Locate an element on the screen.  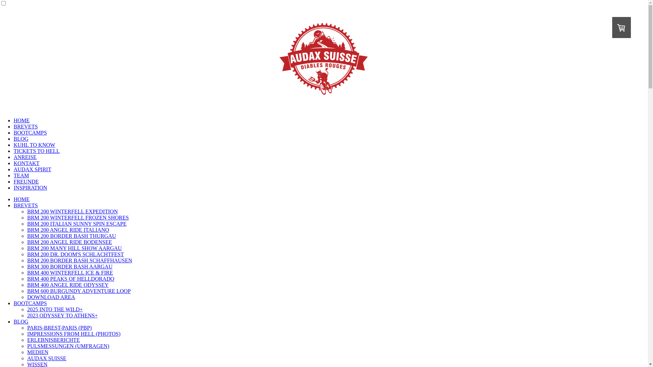
BRM 200 BORDER BASH SCHAFFHAUSEN is located at coordinates (80, 260).